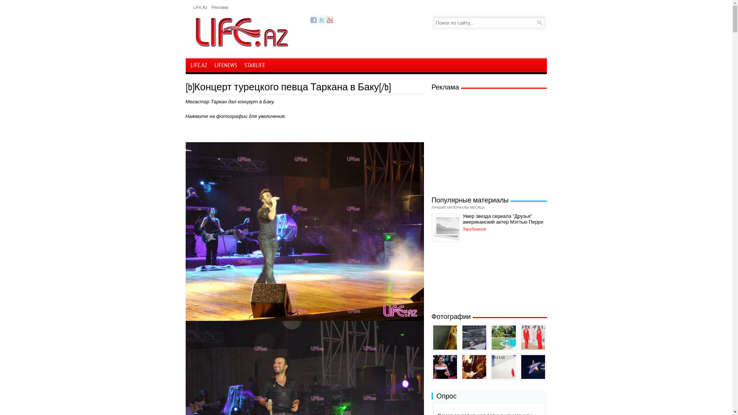  Describe the element at coordinates (225, 66) in the screenshot. I see `LIFENEWS` at that location.